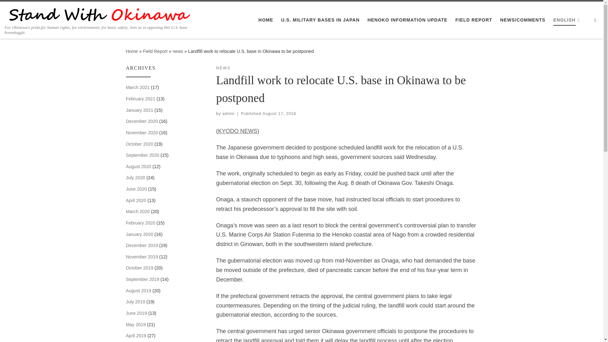 Image resolution: width=608 pixels, height=342 pixels. I want to click on HENOKO INFORMATION UPDATE, so click(407, 20).